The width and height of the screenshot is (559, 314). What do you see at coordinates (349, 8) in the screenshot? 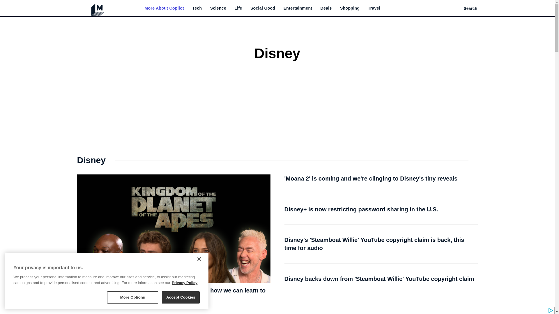
I see `Shopping` at bounding box center [349, 8].